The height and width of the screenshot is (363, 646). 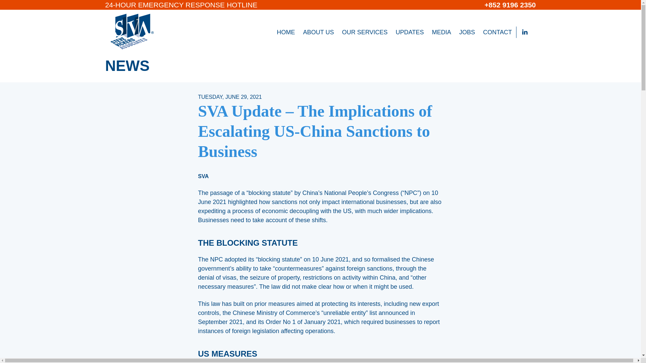 I want to click on OUR SERVICES, so click(x=365, y=32).